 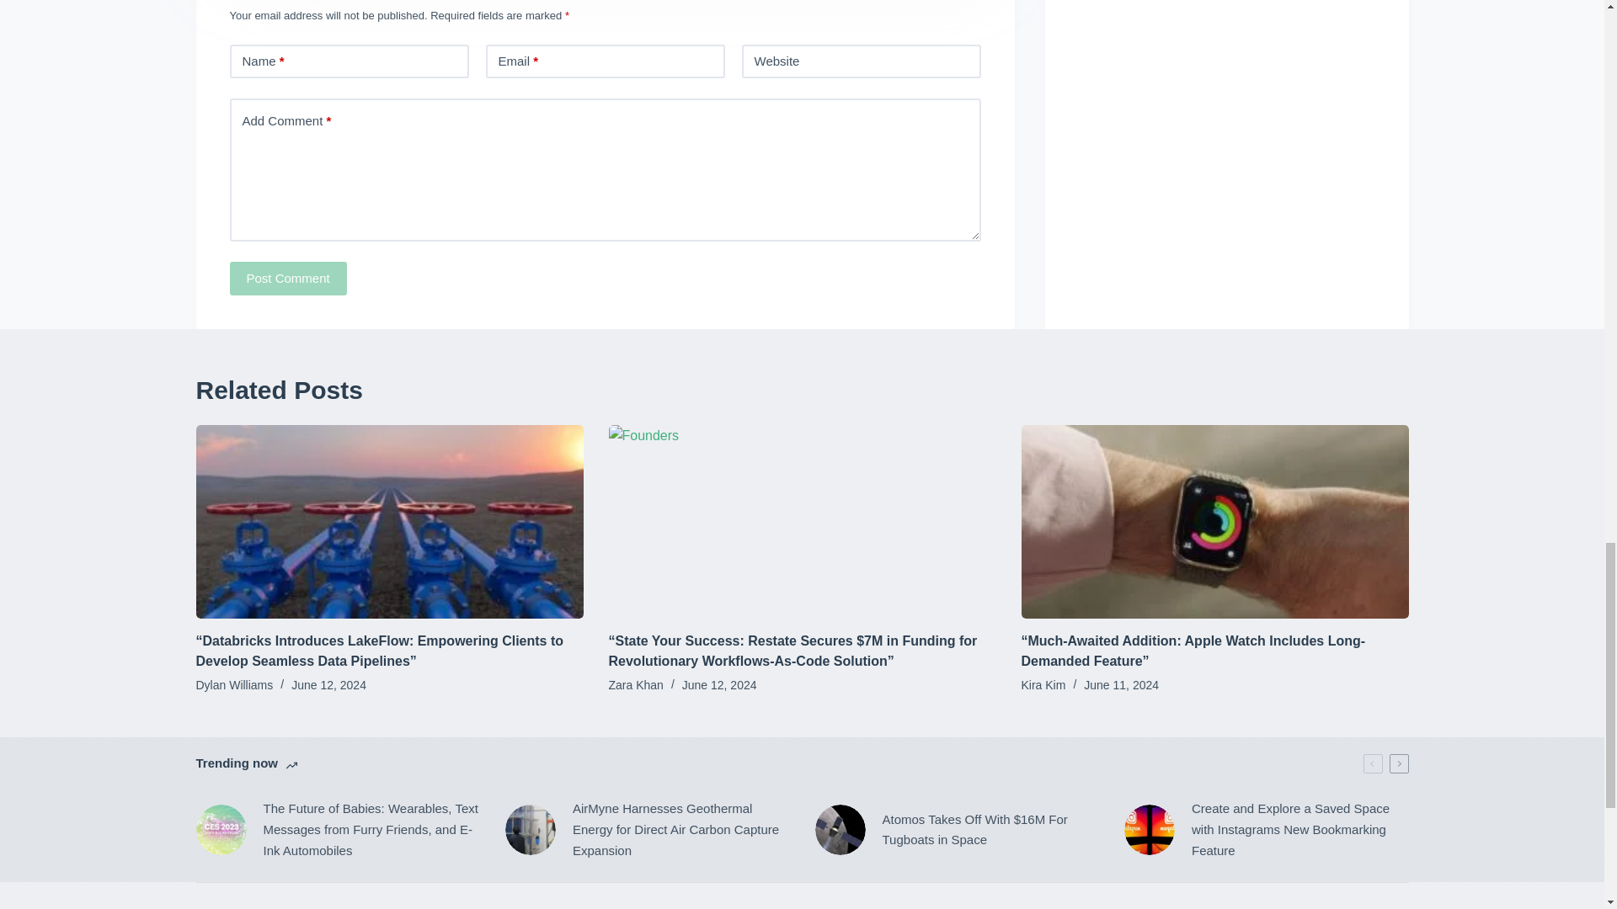 What do you see at coordinates (1043, 684) in the screenshot?
I see `Posts by Kira Kim` at bounding box center [1043, 684].